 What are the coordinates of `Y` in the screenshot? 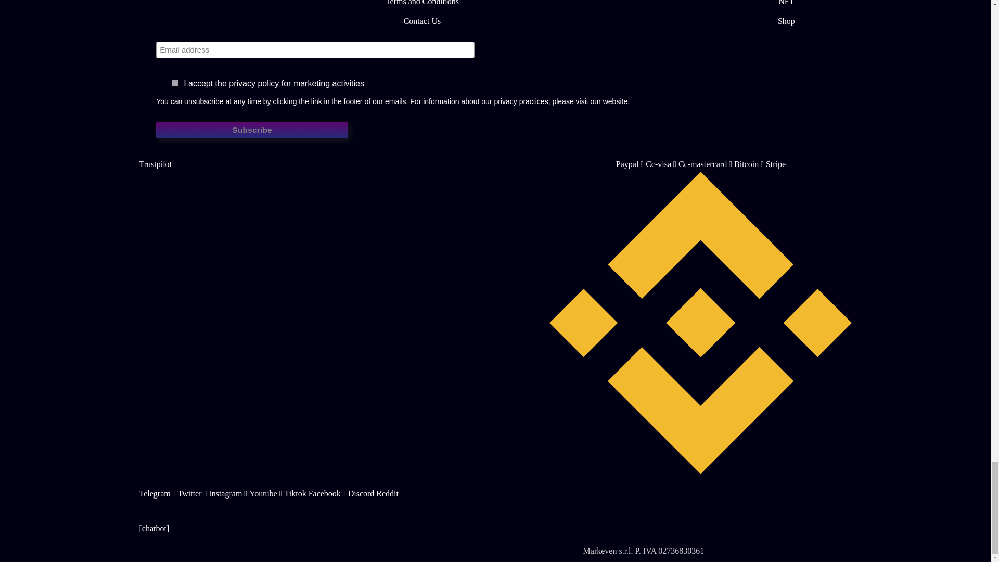 It's located at (175, 83).